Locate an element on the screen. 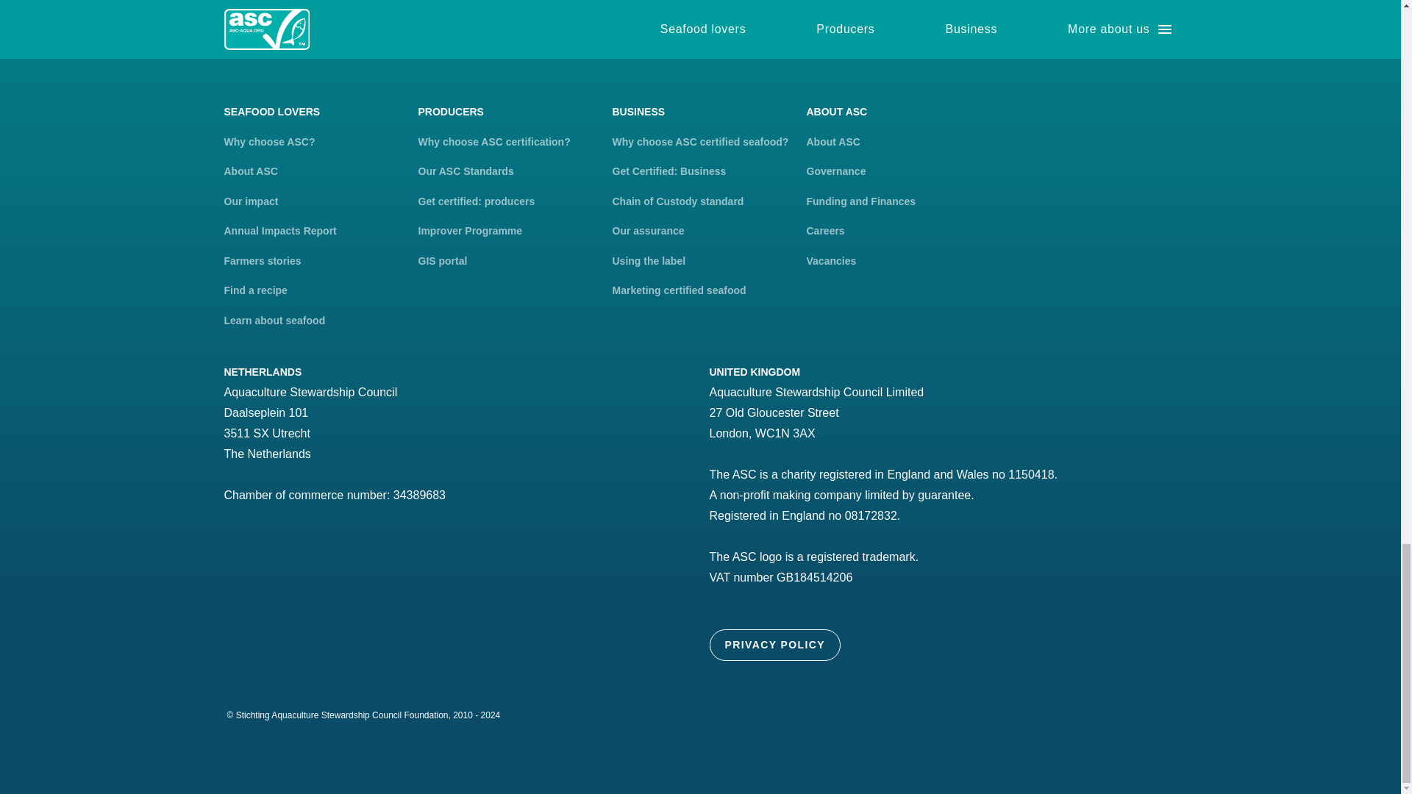 The height and width of the screenshot is (794, 1412). facebook is located at coordinates (972, 29).